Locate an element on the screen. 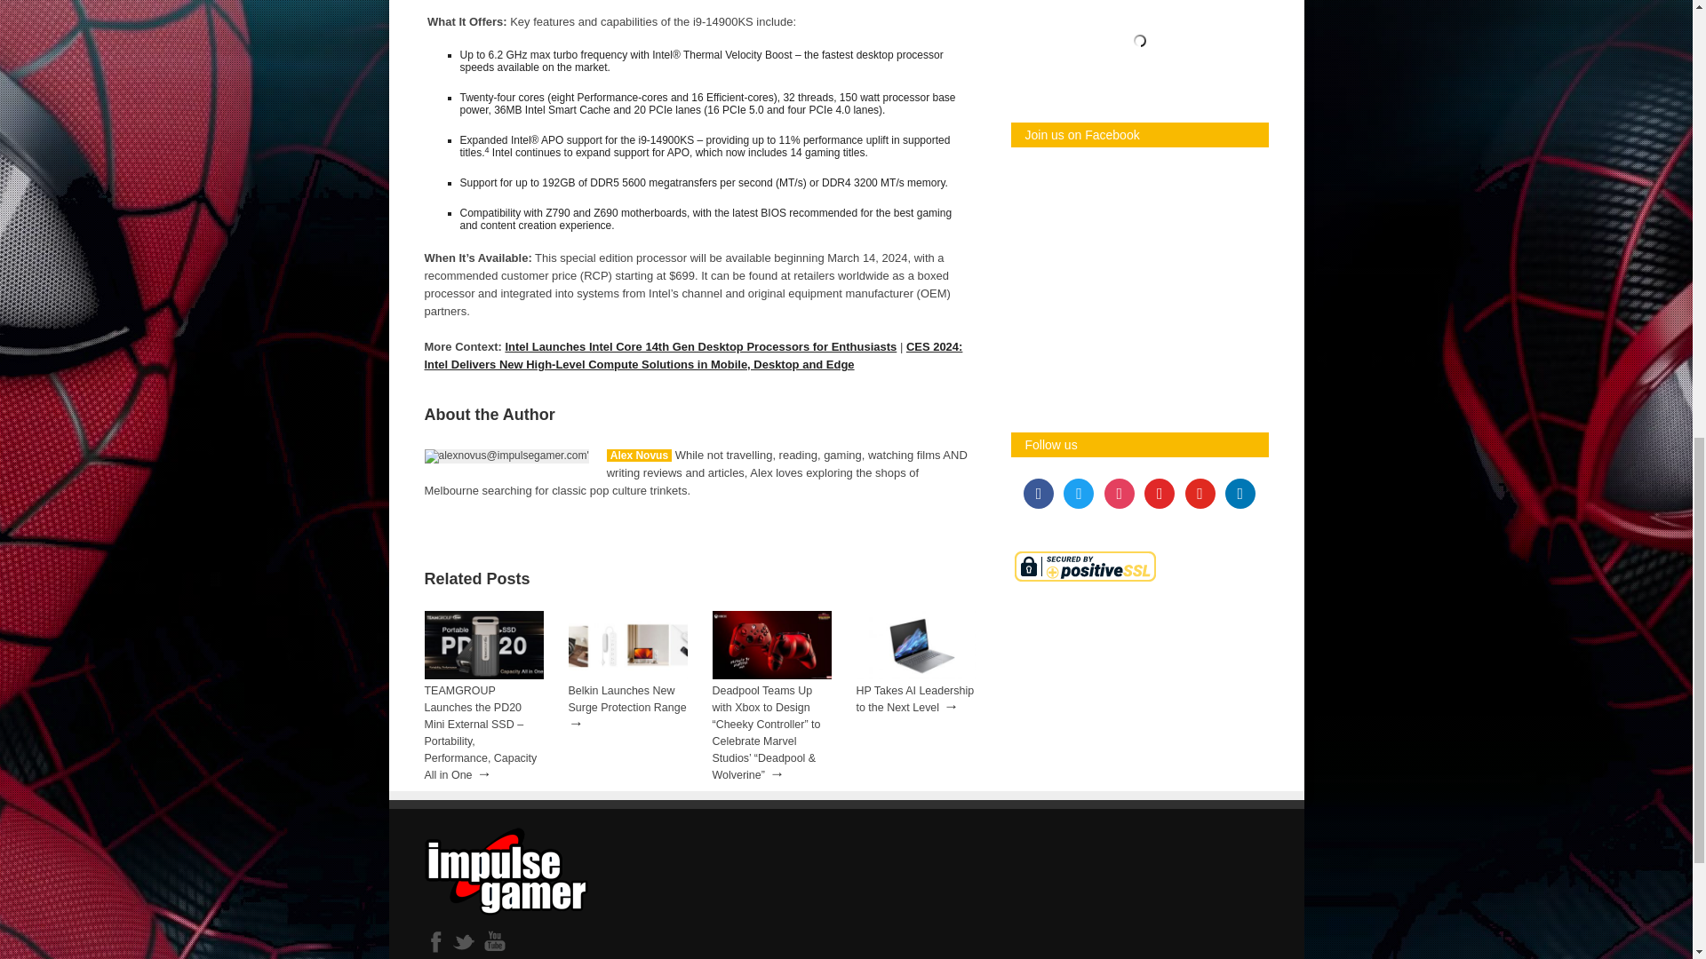 The width and height of the screenshot is (1706, 959). Belkin Launches New Surge Protection Range is located at coordinates (627, 699).